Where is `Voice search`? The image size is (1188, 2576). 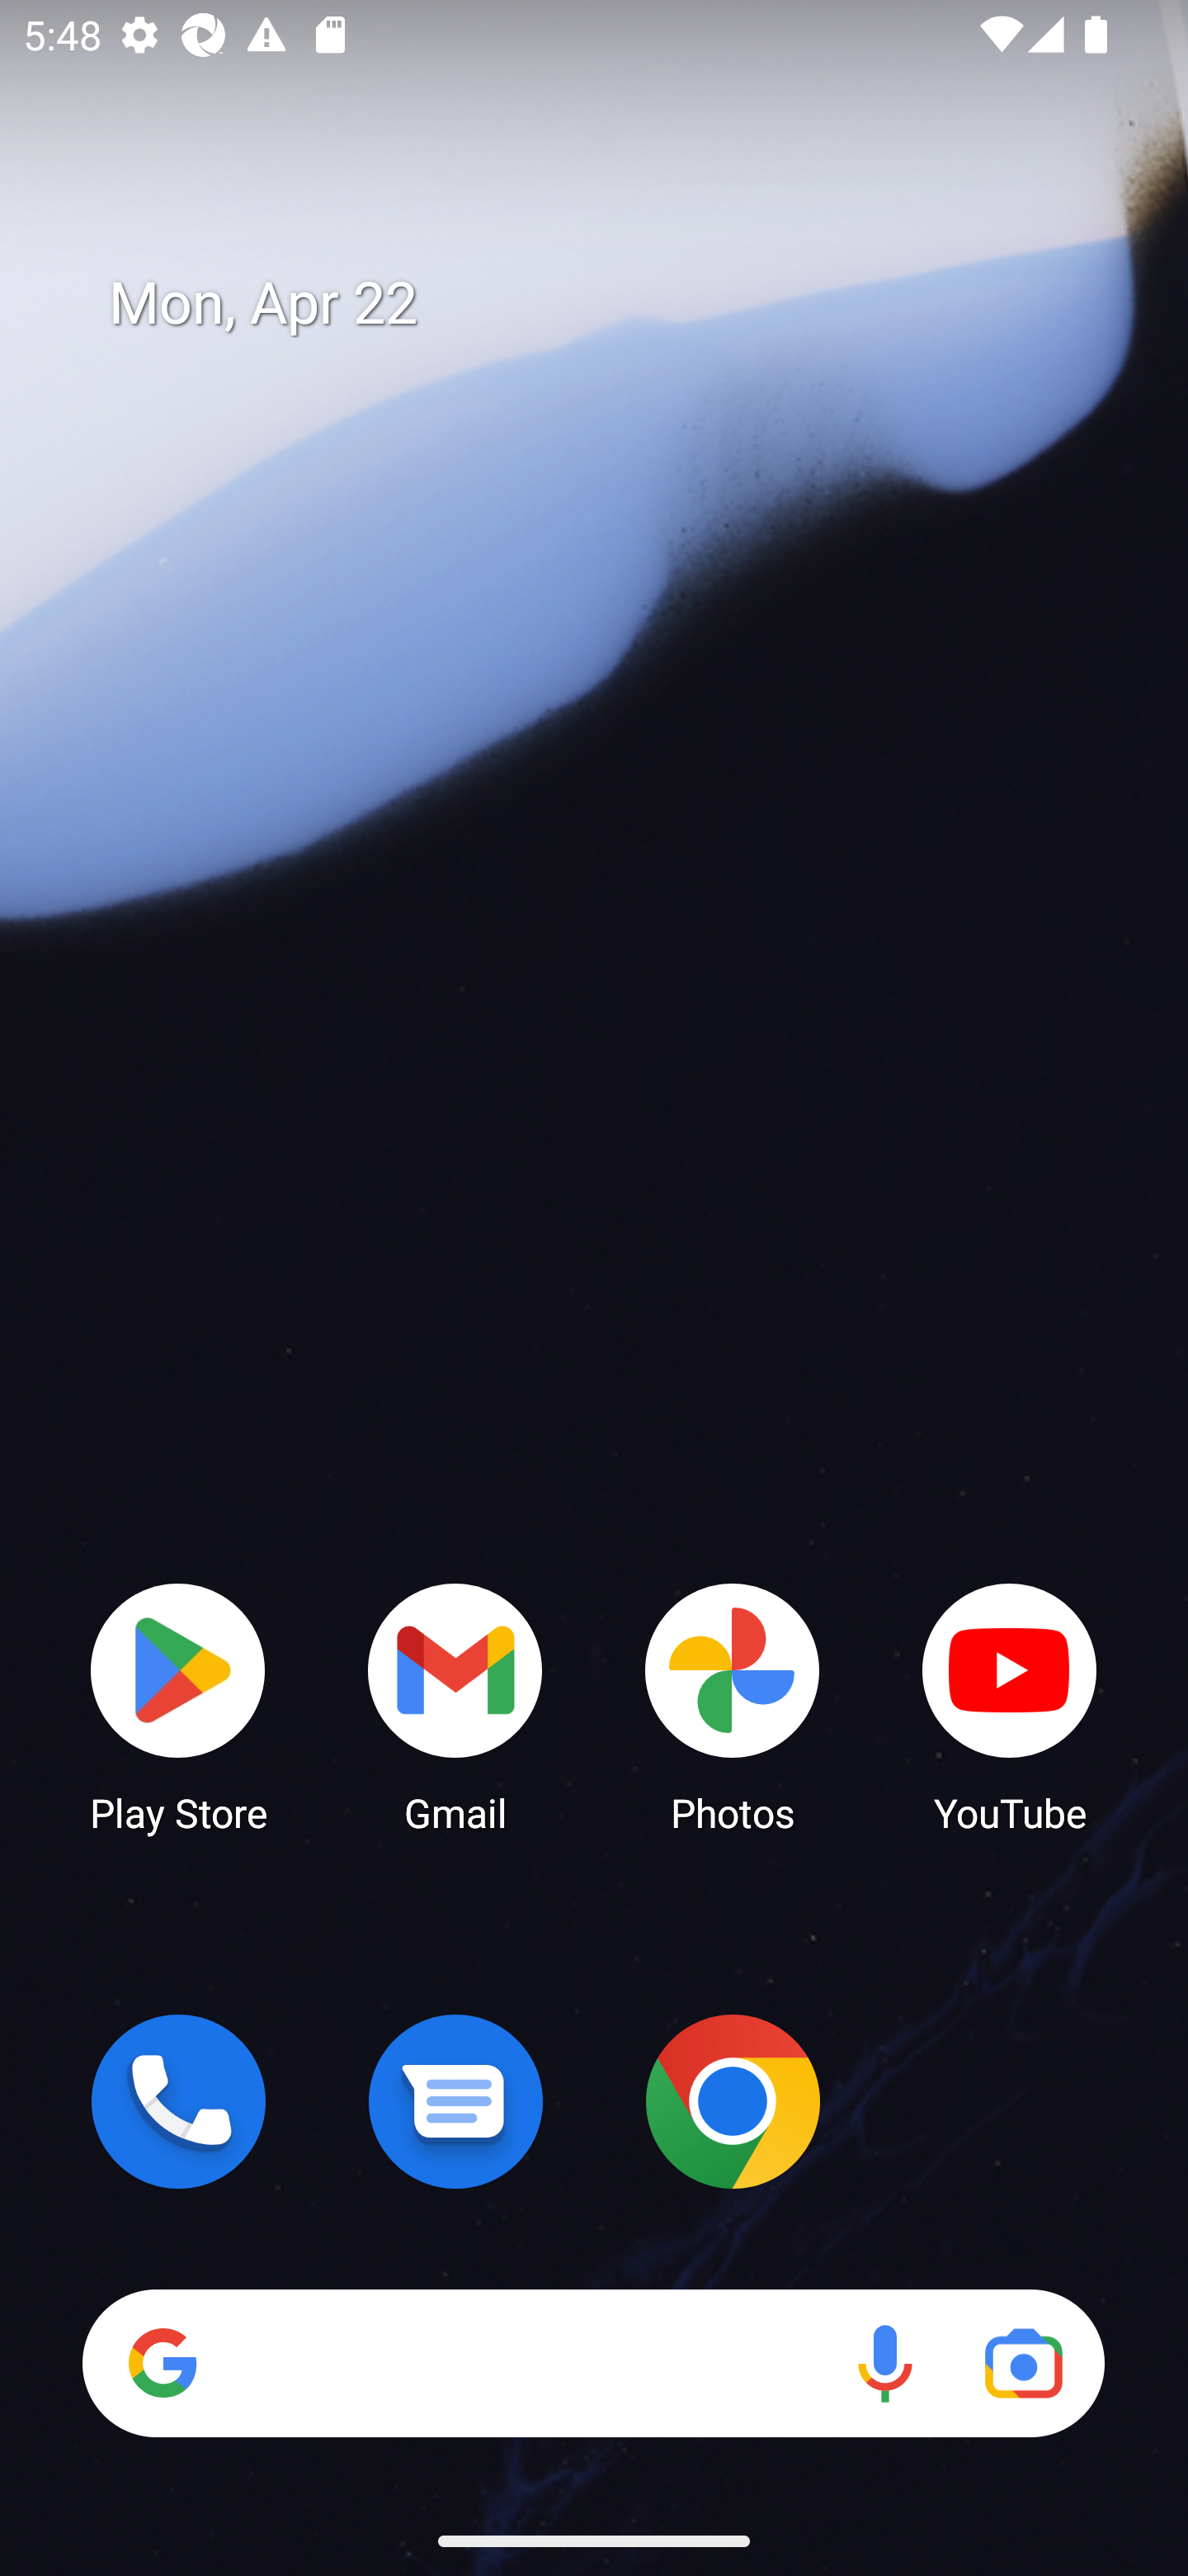
Voice search is located at coordinates (884, 2363).